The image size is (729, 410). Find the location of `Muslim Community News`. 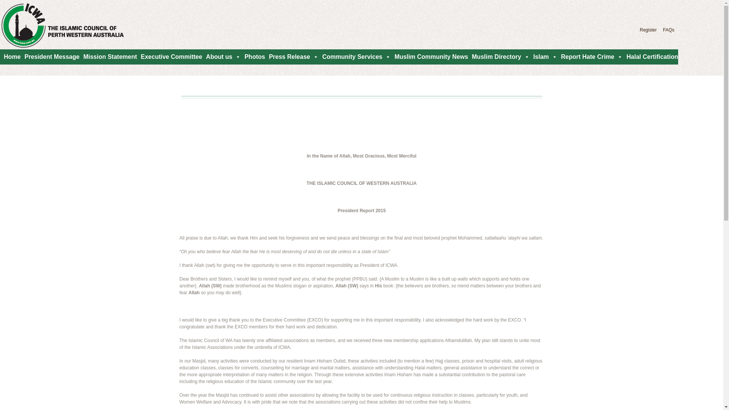

Muslim Community News is located at coordinates (429, 57).